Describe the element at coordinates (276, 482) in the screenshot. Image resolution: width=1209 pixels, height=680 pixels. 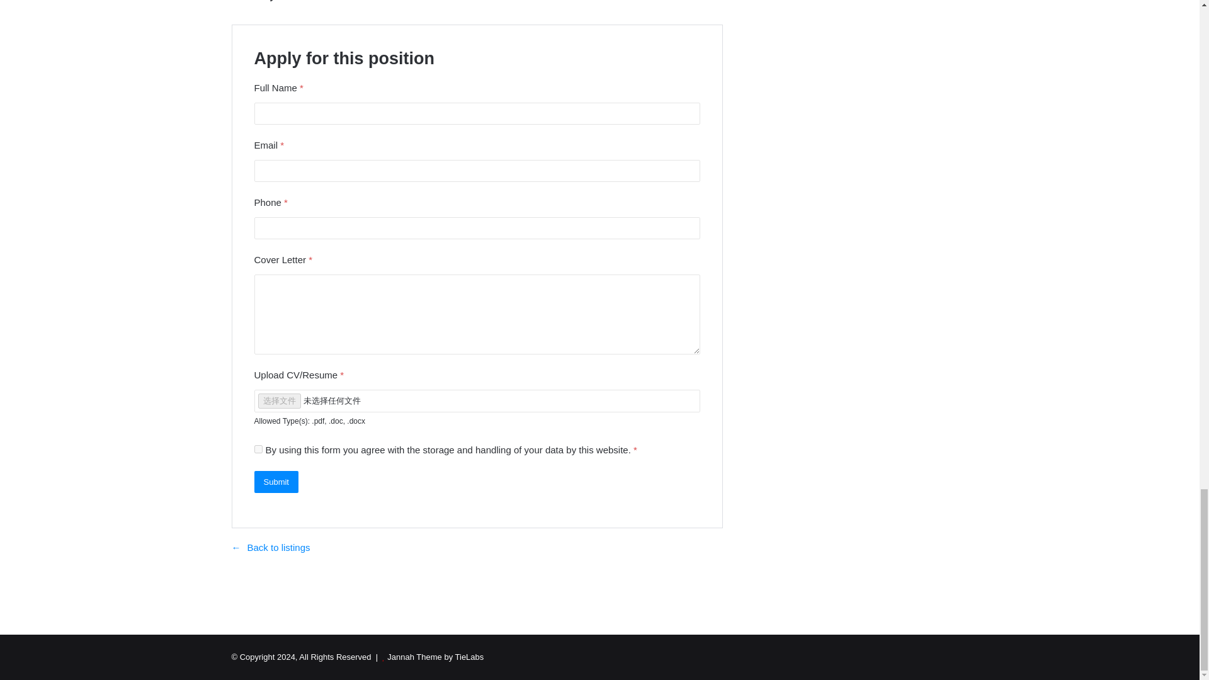
I see `Submit` at that location.